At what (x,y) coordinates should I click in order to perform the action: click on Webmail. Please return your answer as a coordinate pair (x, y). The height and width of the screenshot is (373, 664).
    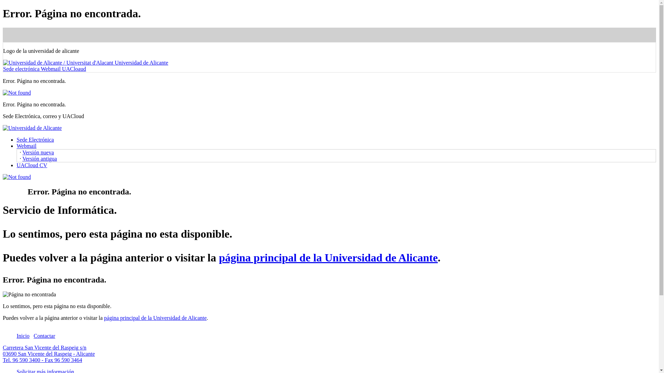
    Looking at the image, I should click on (51, 69).